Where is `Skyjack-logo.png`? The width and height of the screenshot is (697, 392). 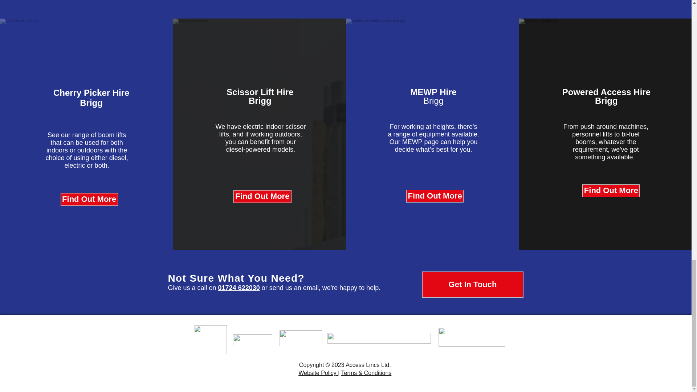 Skyjack-logo.png is located at coordinates (472, 337).